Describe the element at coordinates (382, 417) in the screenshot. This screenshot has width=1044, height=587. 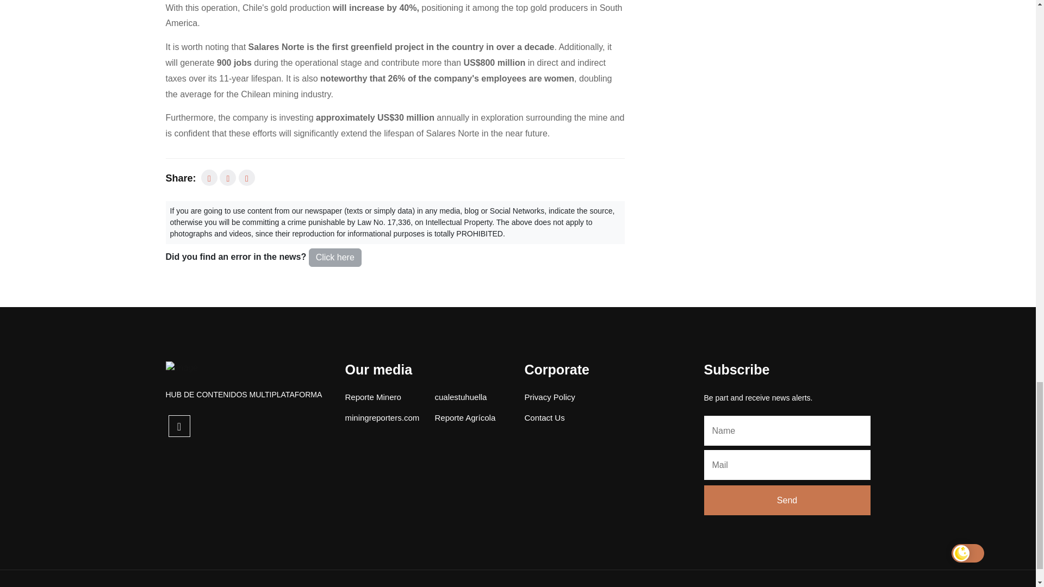
I see `miningreporters.com` at that location.